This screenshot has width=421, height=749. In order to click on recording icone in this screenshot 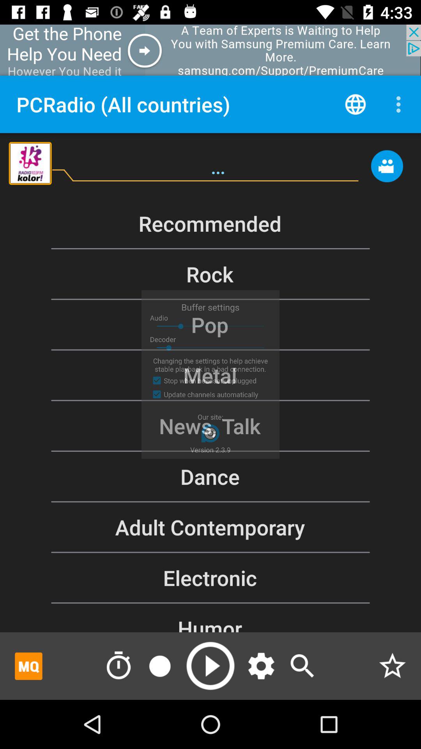, I will do `click(160, 666)`.